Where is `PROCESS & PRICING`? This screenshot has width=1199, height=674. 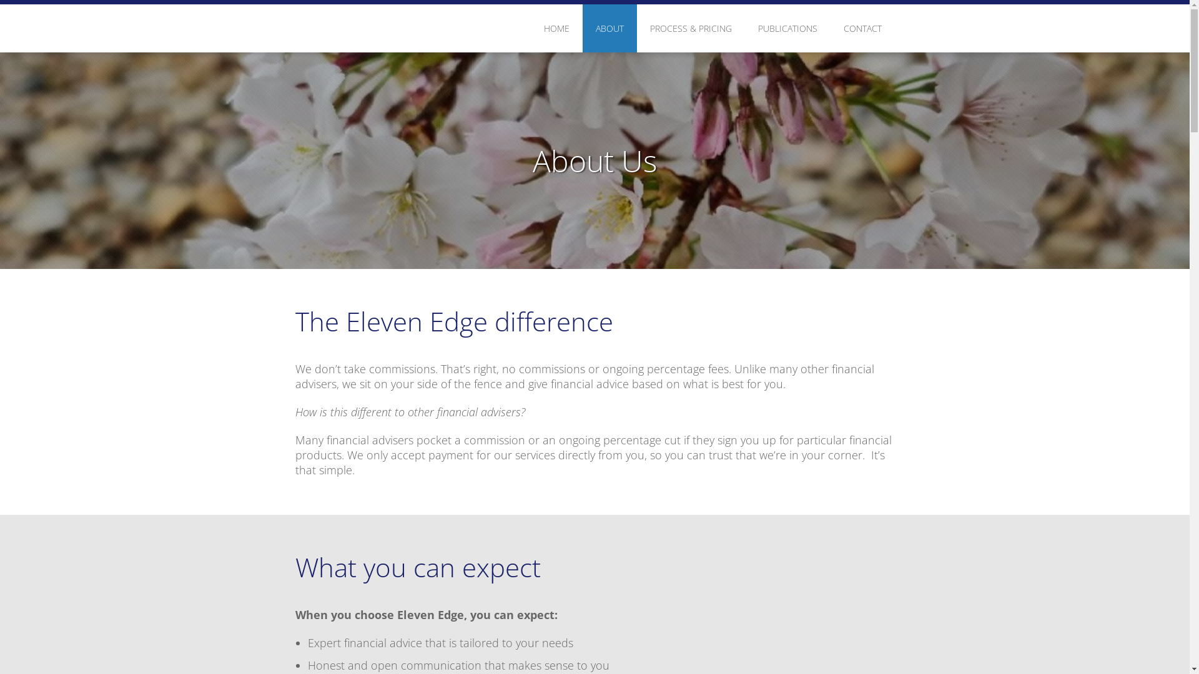
PROCESS & PRICING is located at coordinates (691, 29).